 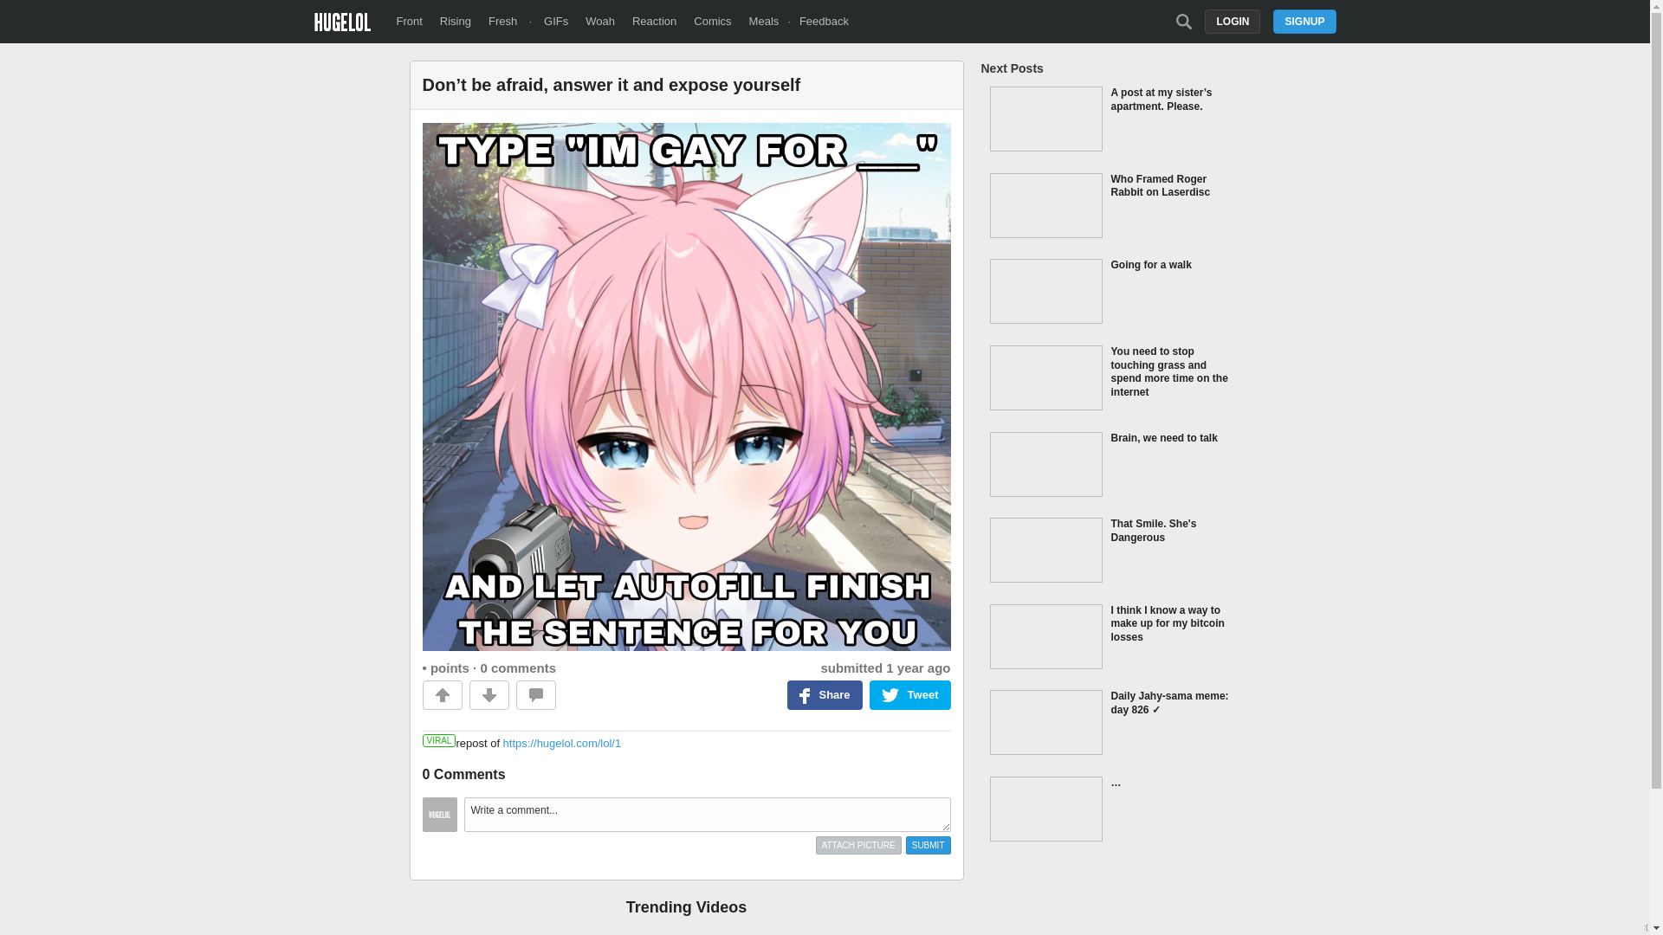 I want to click on Woah, so click(x=599, y=21).